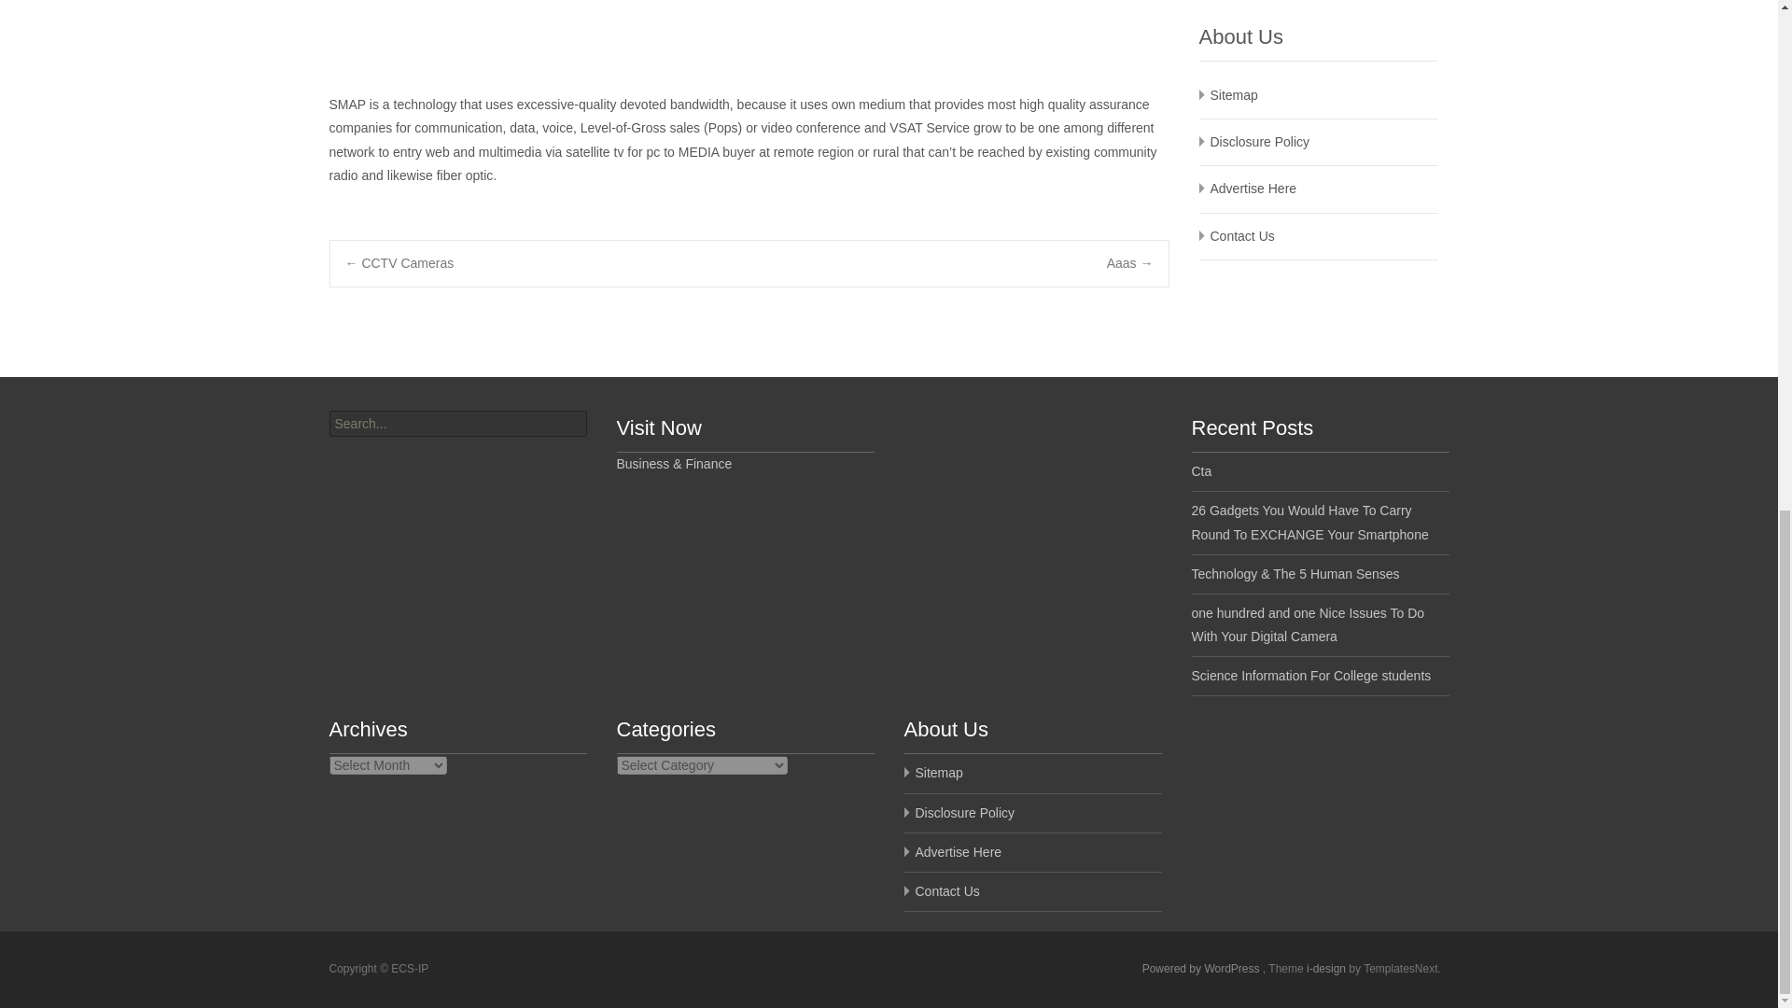  What do you see at coordinates (1327, 969) in the screenshot?
I see `Multipurpose WordPress Theme` at bounding box center [1327, 969].